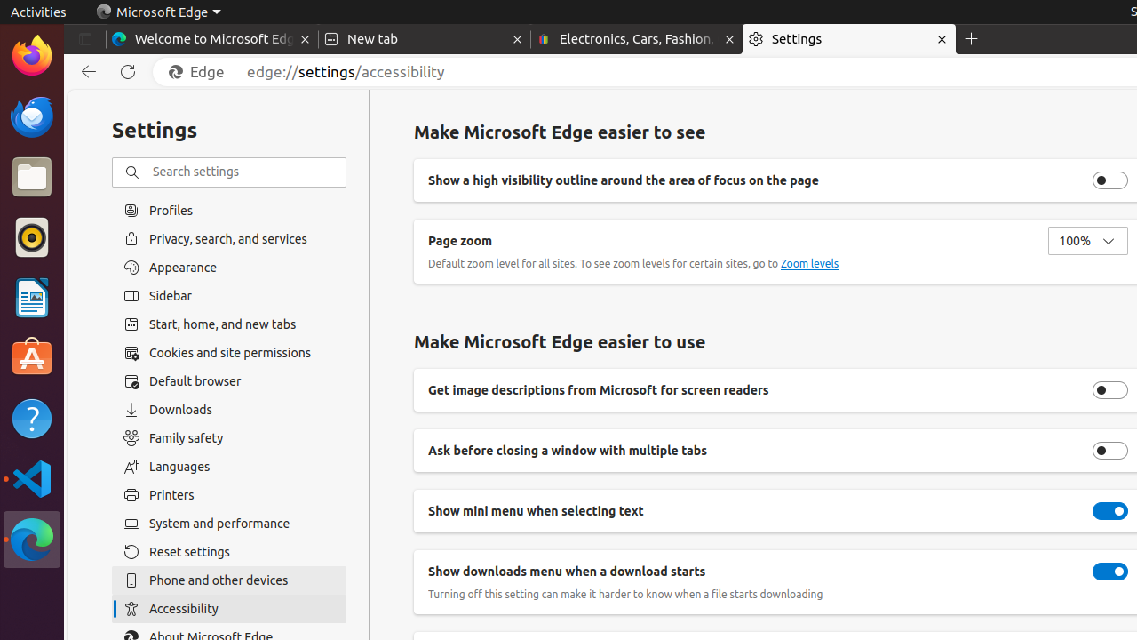  Describe the element at coordinates (229, 381) in the screenshot. I see `Default browser` at that location.